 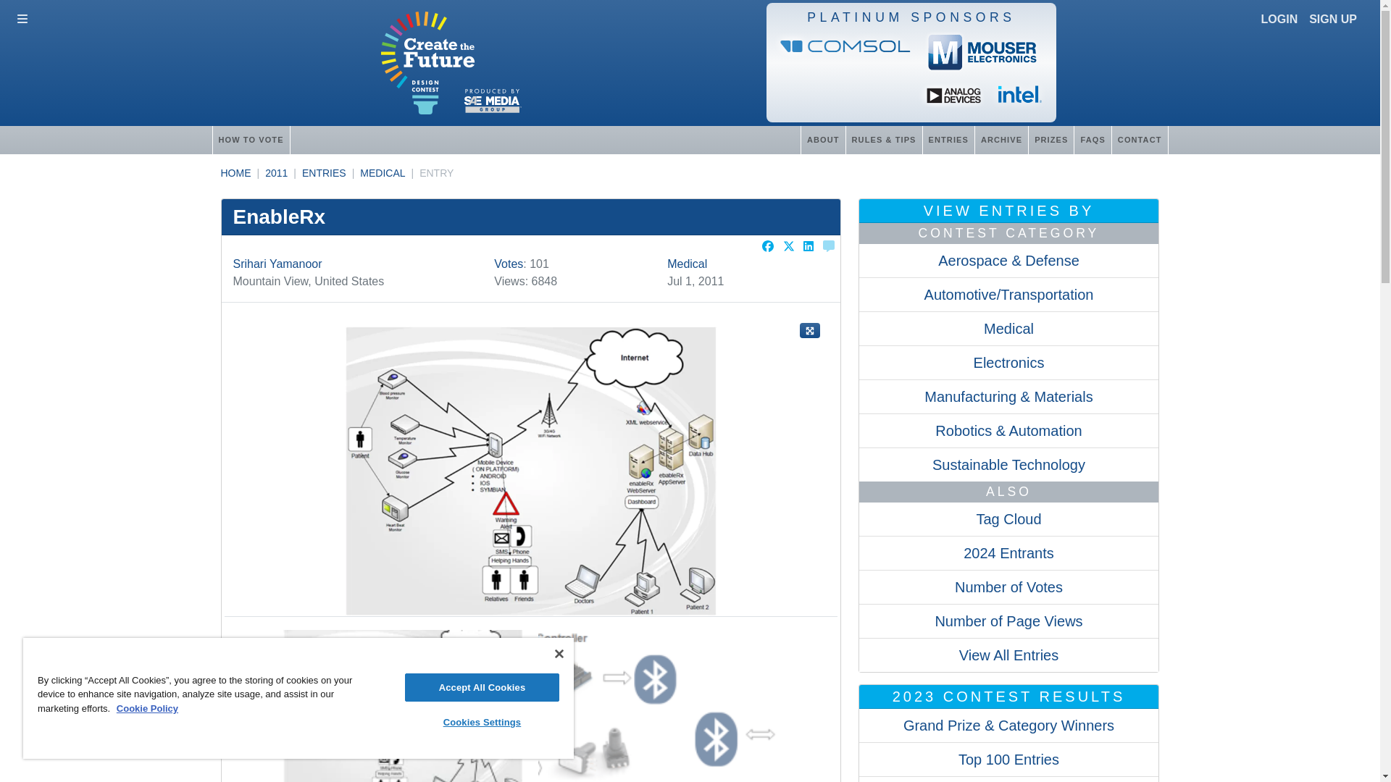 I want to click on CONTACT, so click(x=1140, y=139).